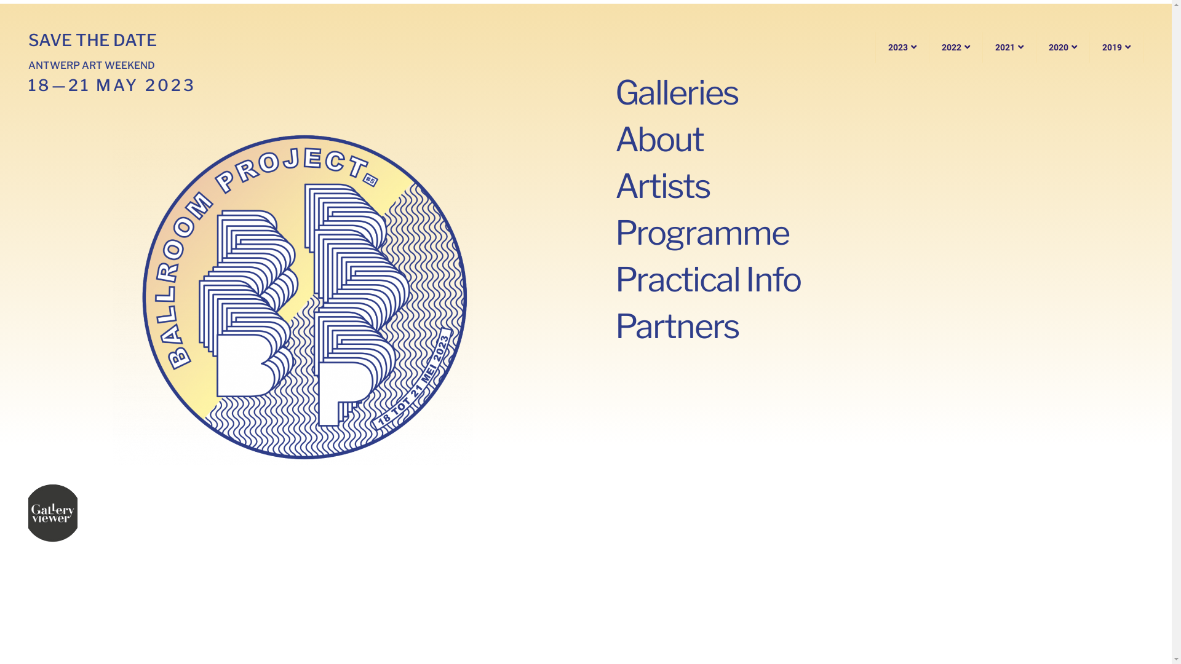  Describe the element at coordinates (1117, 47) in the screenshot. I see `2019` at that location.